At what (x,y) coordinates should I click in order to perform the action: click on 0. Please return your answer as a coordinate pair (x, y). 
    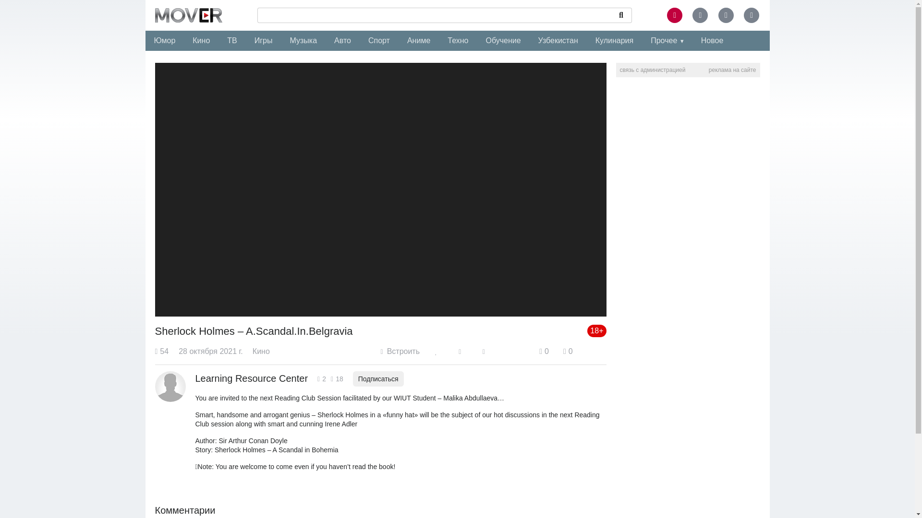
    Looking at the image, I should click on (568, 351).